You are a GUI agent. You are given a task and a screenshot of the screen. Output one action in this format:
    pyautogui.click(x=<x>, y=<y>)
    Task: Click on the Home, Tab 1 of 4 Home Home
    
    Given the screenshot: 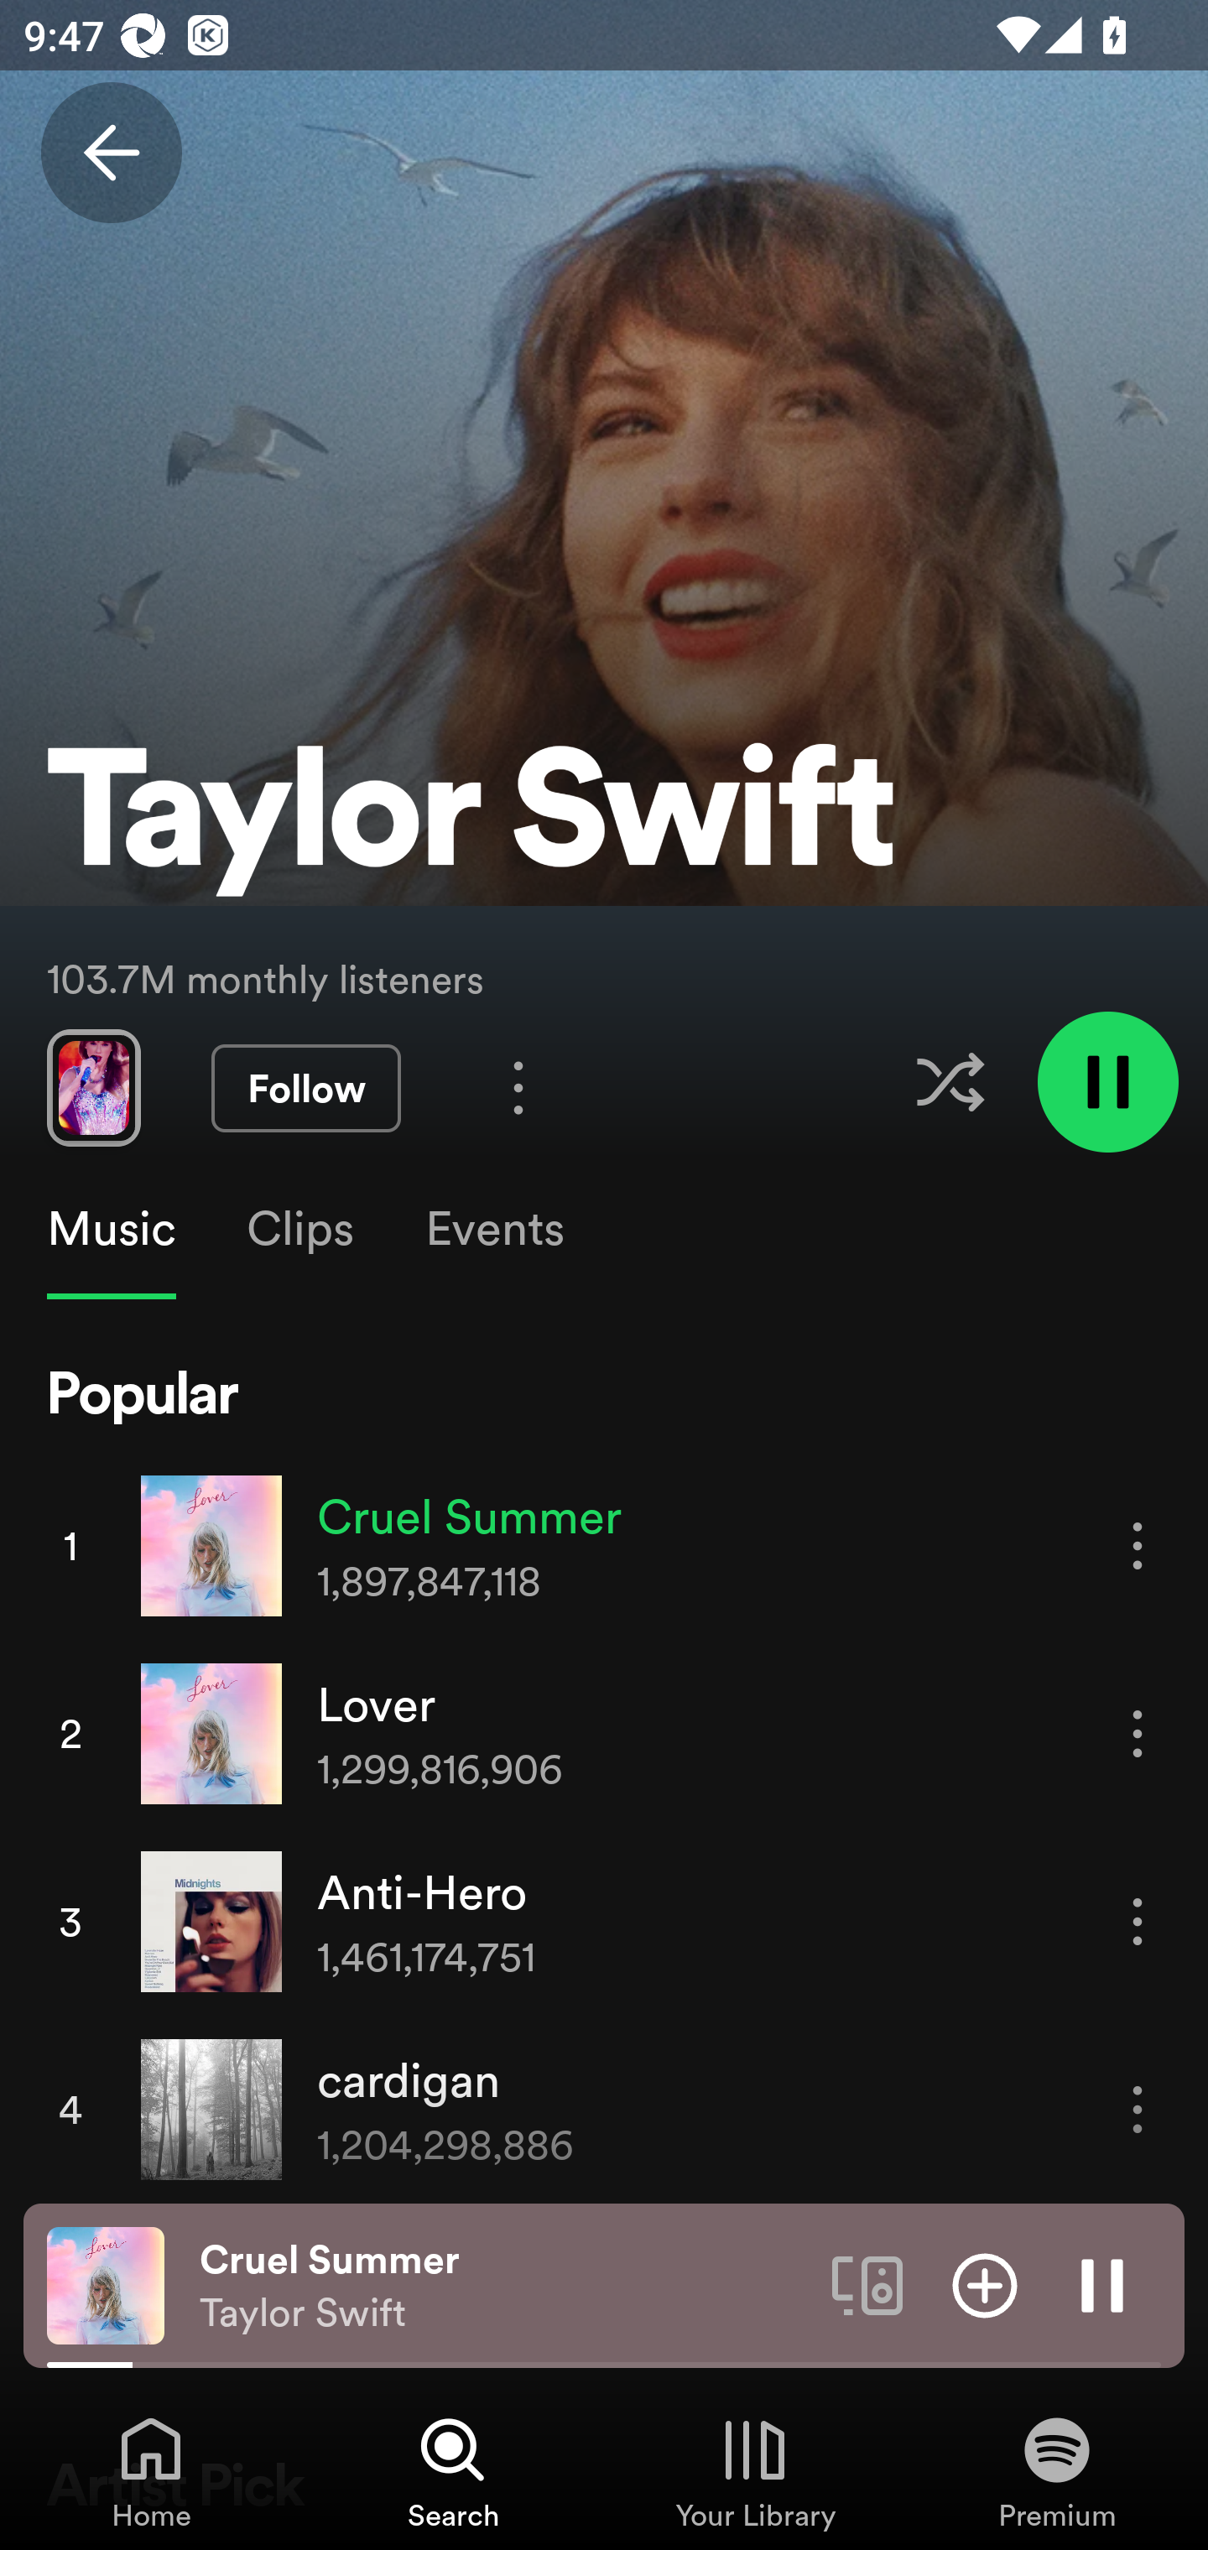 What is the action you would take?
    pyautogui.click(x=151, y=2471)
    